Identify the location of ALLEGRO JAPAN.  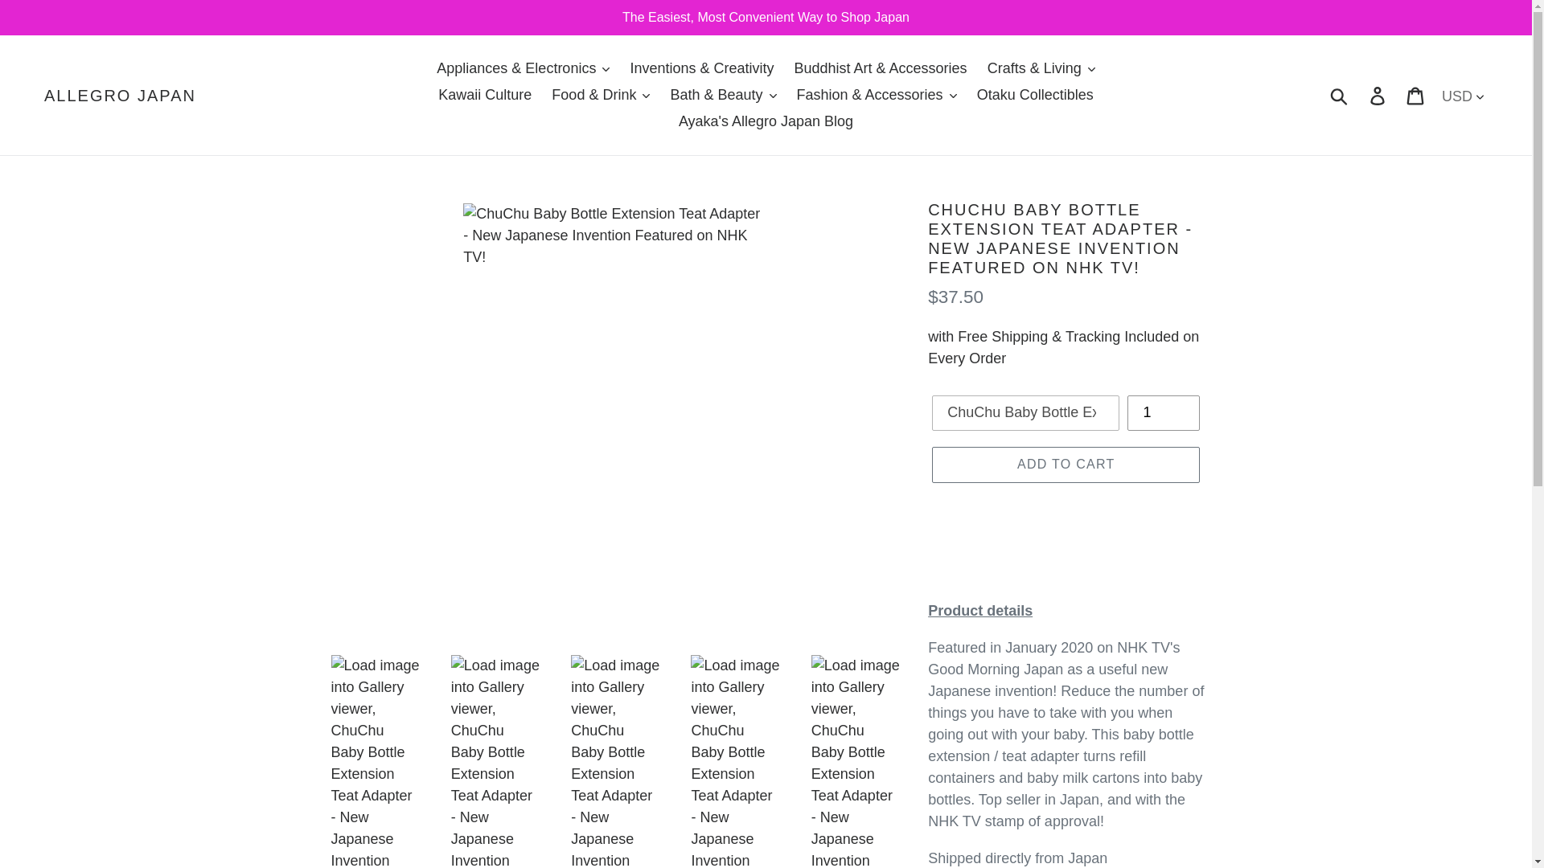
(120, 94).